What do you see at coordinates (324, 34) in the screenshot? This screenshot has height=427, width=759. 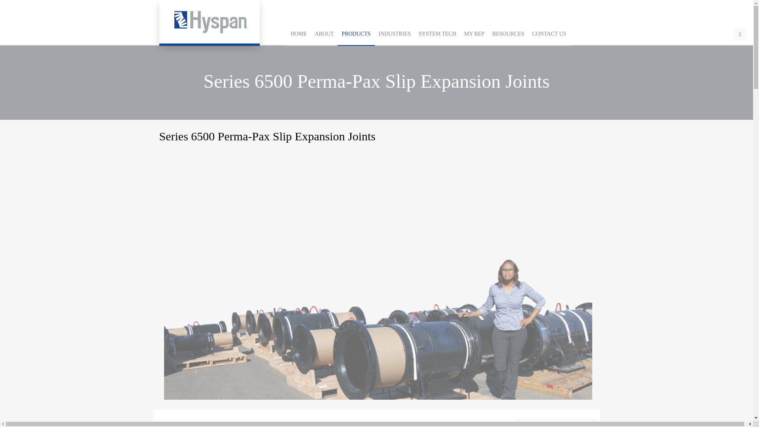 I see `ABOUT` at bounding box center [324, 34].